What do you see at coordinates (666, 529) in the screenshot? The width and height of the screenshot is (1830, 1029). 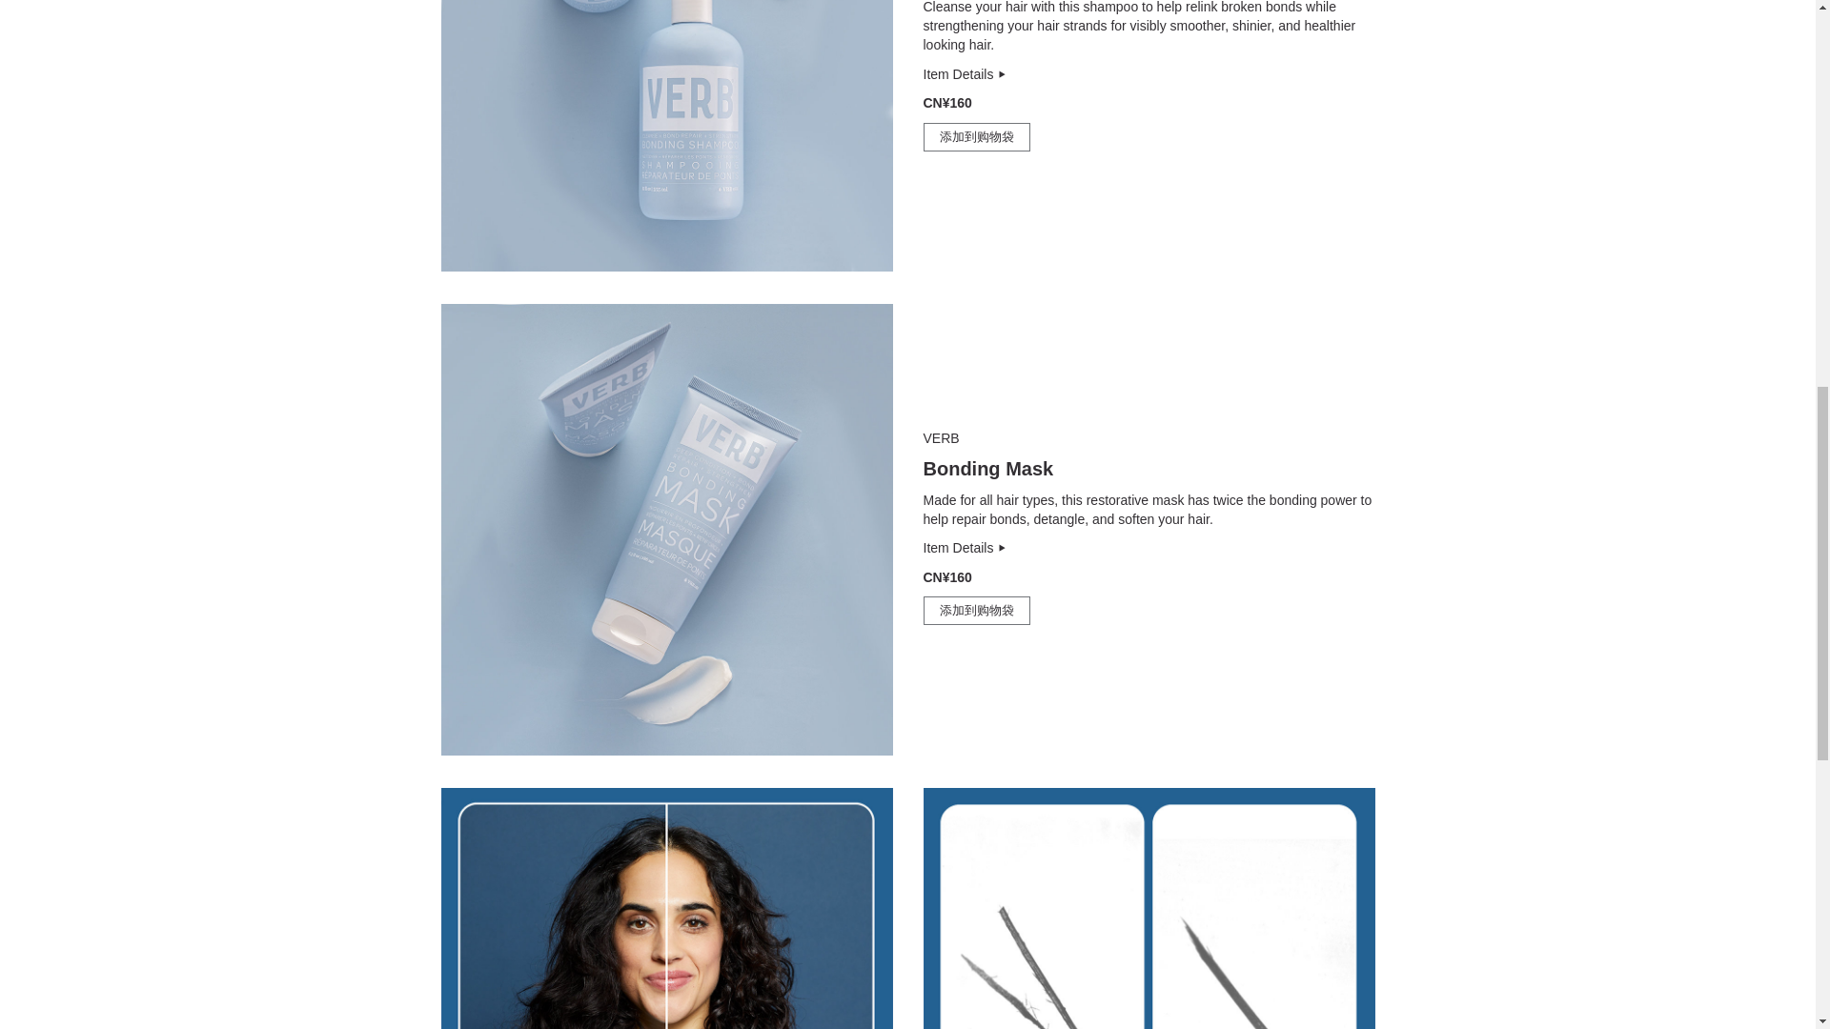 I see `Verb Bonding Mask ` at bounding box center [666, 529].